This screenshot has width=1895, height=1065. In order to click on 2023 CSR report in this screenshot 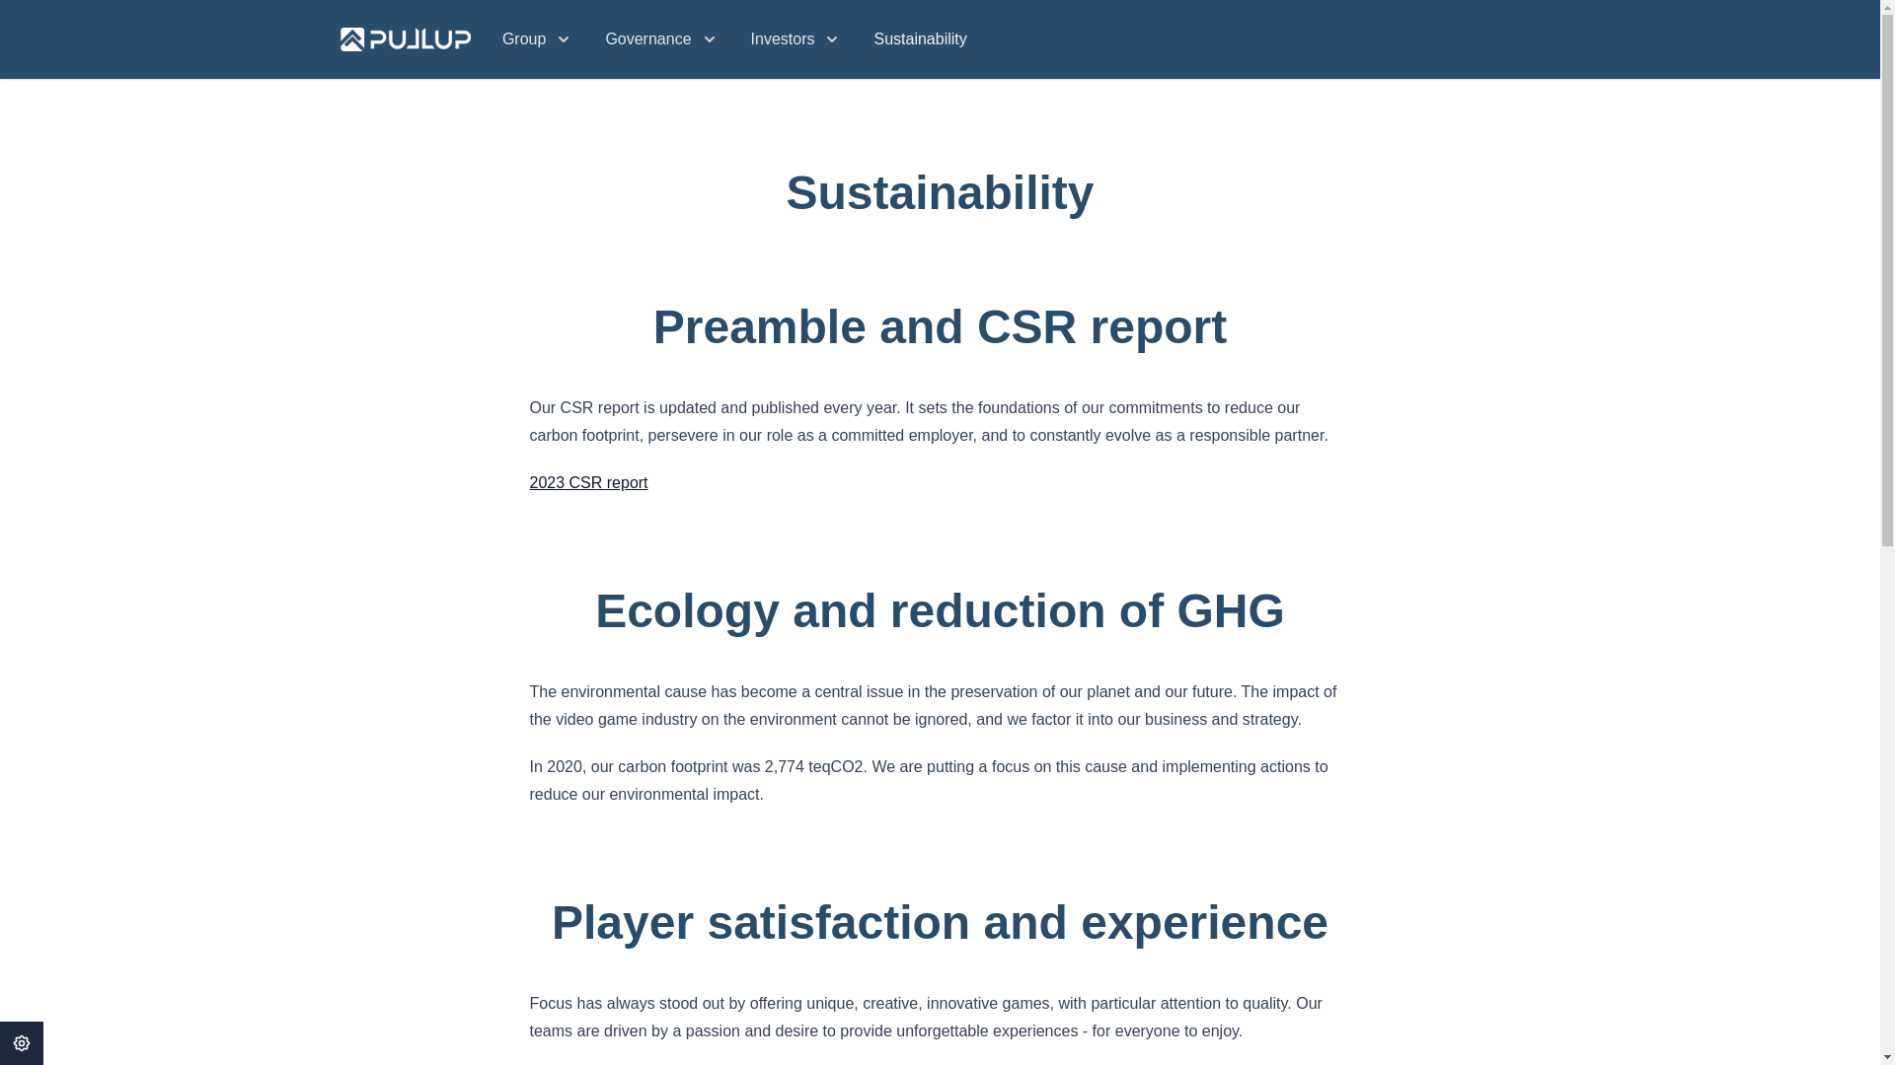, I will do `click(588, 481)`.